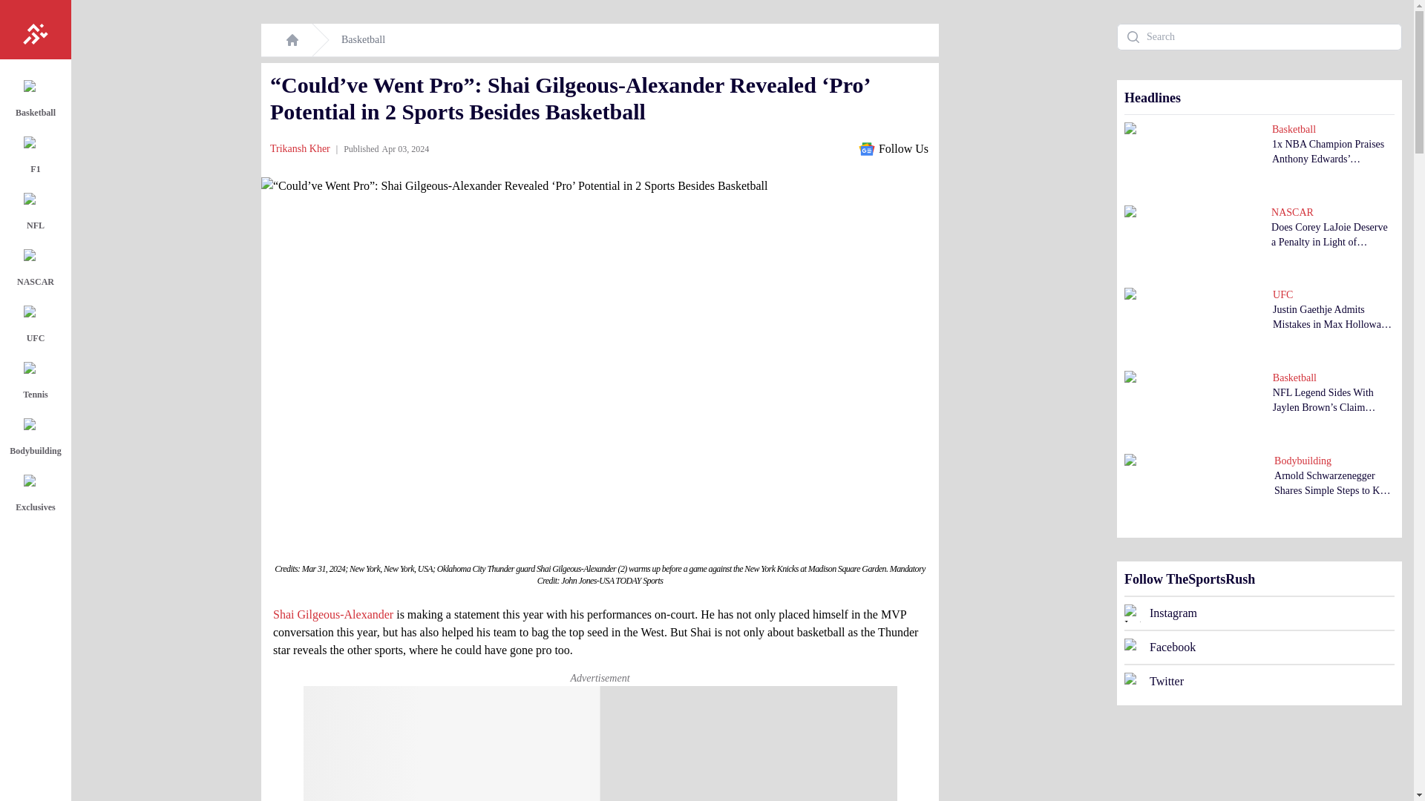 Image resolution: width=1425 pixels, height=801 pixels. Describe the element at coordinates (292, 40) in the screenshot. I see `Home` at that location.